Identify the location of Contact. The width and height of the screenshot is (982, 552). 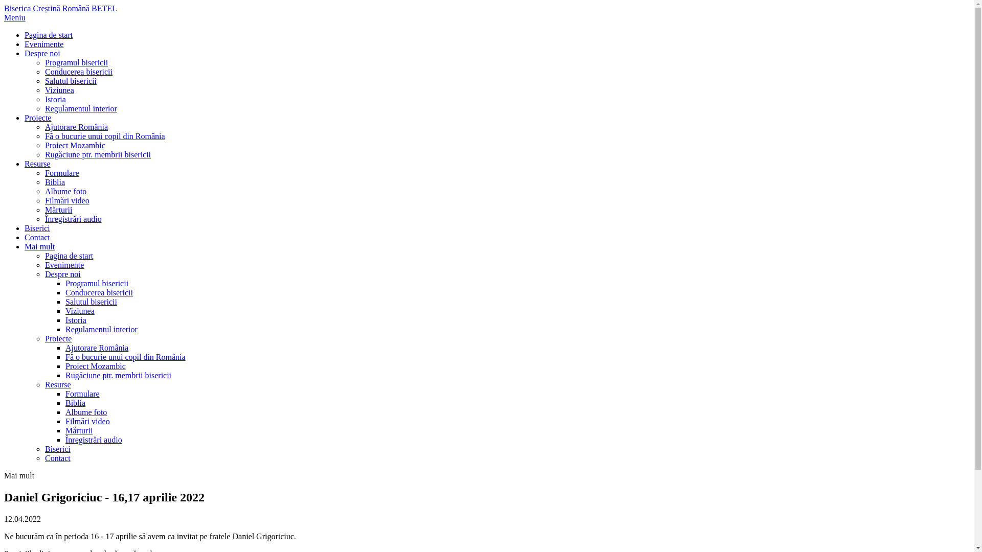
(37, 237).